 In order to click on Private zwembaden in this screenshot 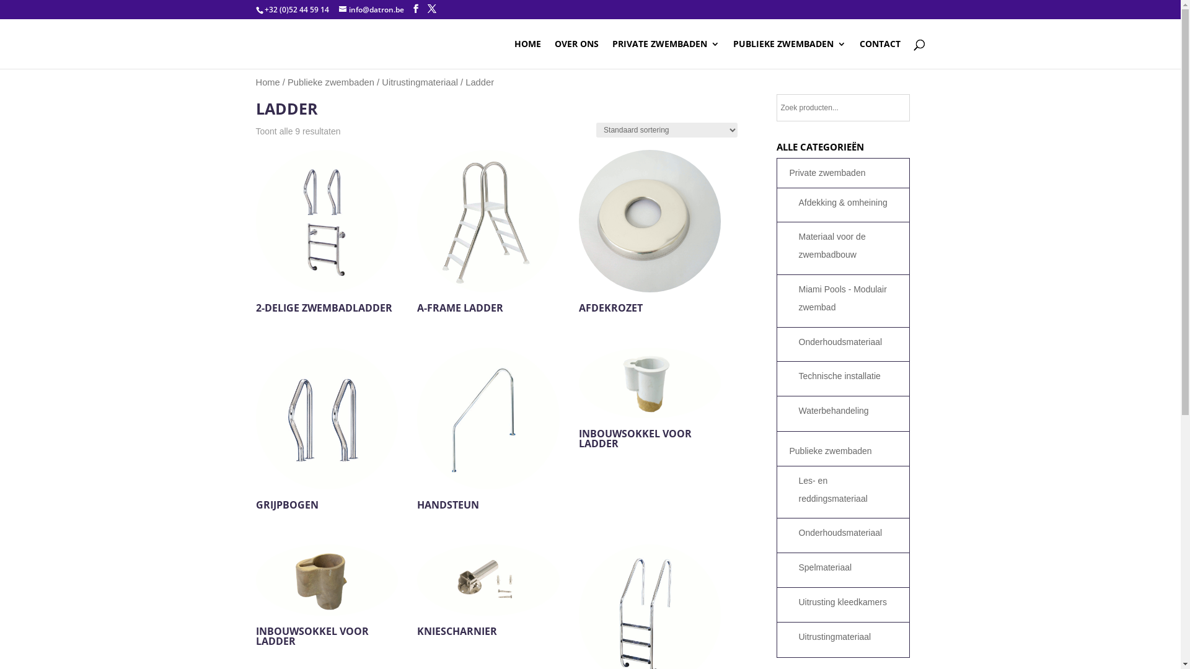, I will do `click(844, 173)`.